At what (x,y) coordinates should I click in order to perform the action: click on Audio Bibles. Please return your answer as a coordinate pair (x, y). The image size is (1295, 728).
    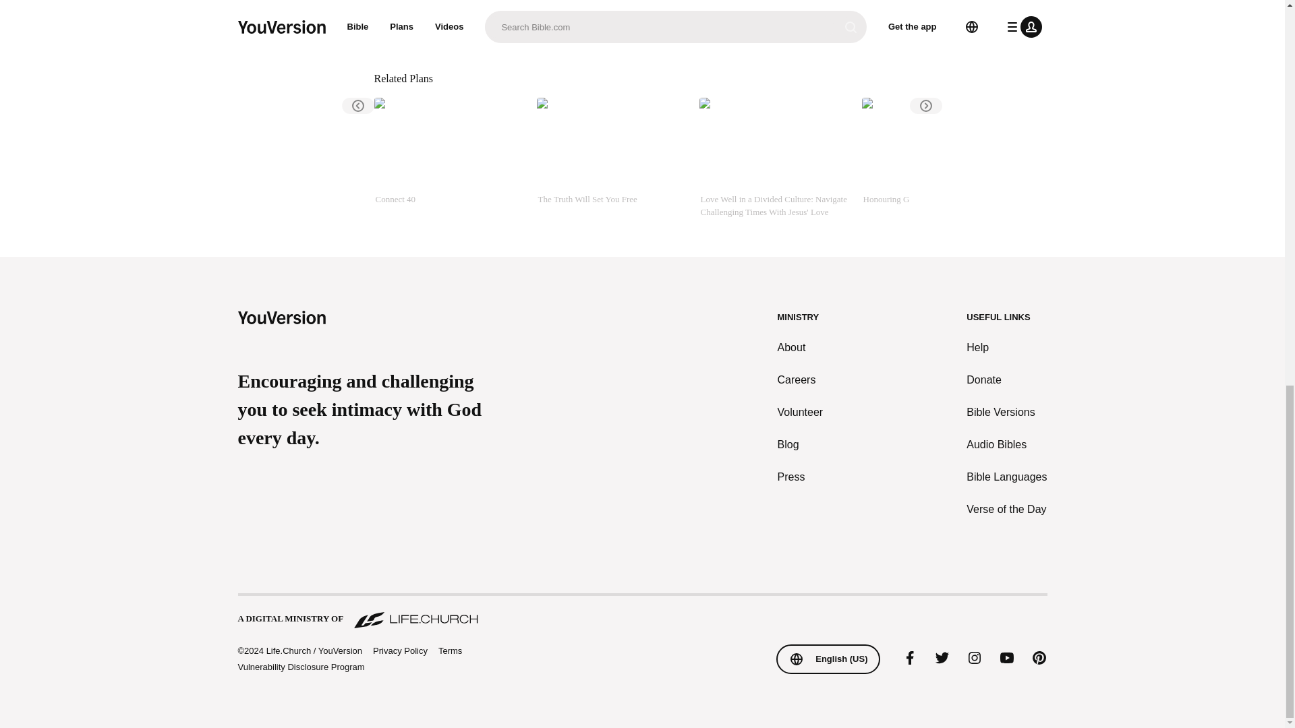
    Looking at the image, I should click on (1006, 445).